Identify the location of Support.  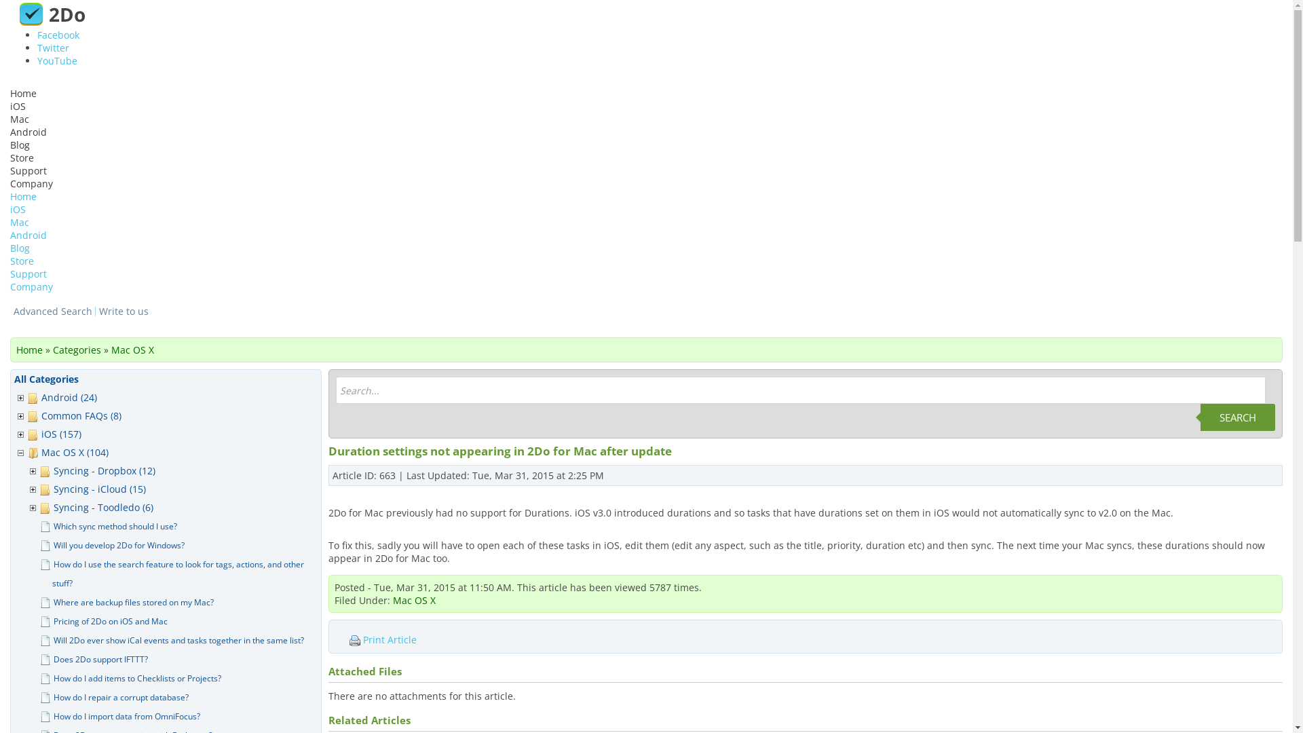
(29, 274).